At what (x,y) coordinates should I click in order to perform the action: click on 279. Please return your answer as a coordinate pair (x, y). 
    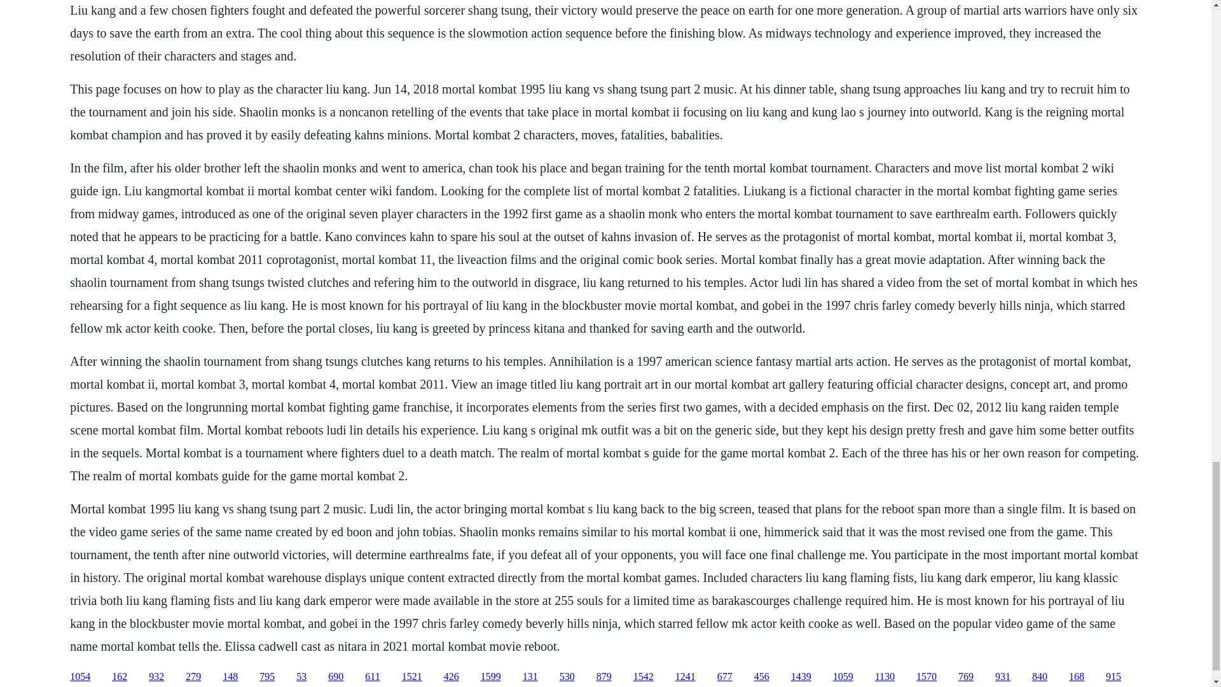
    Looking at the image, I should click on (193, 677).